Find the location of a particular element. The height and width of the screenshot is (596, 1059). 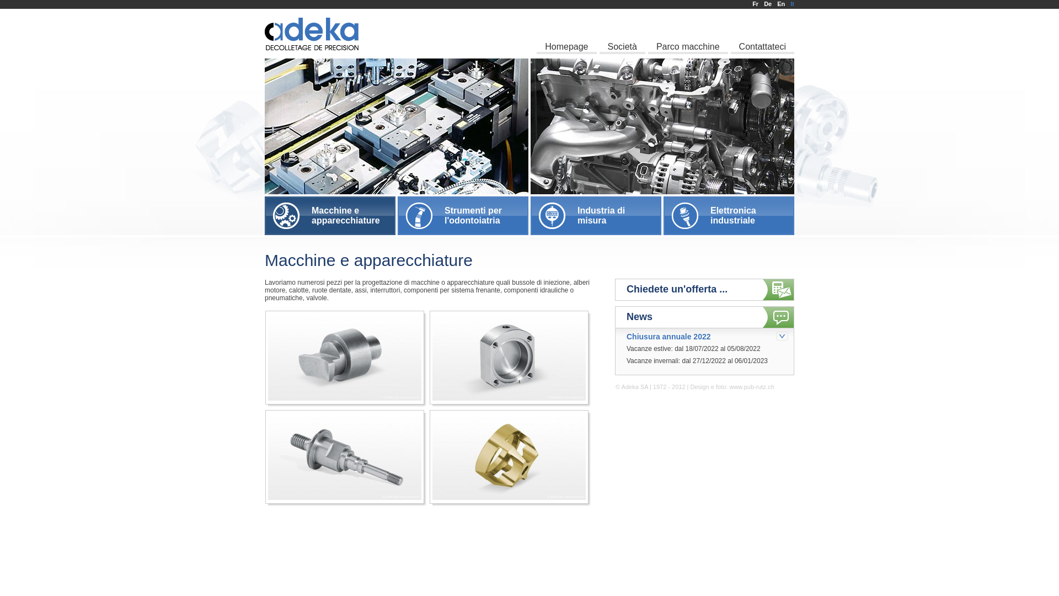

Contattateci is located at coordinates (762, 31).